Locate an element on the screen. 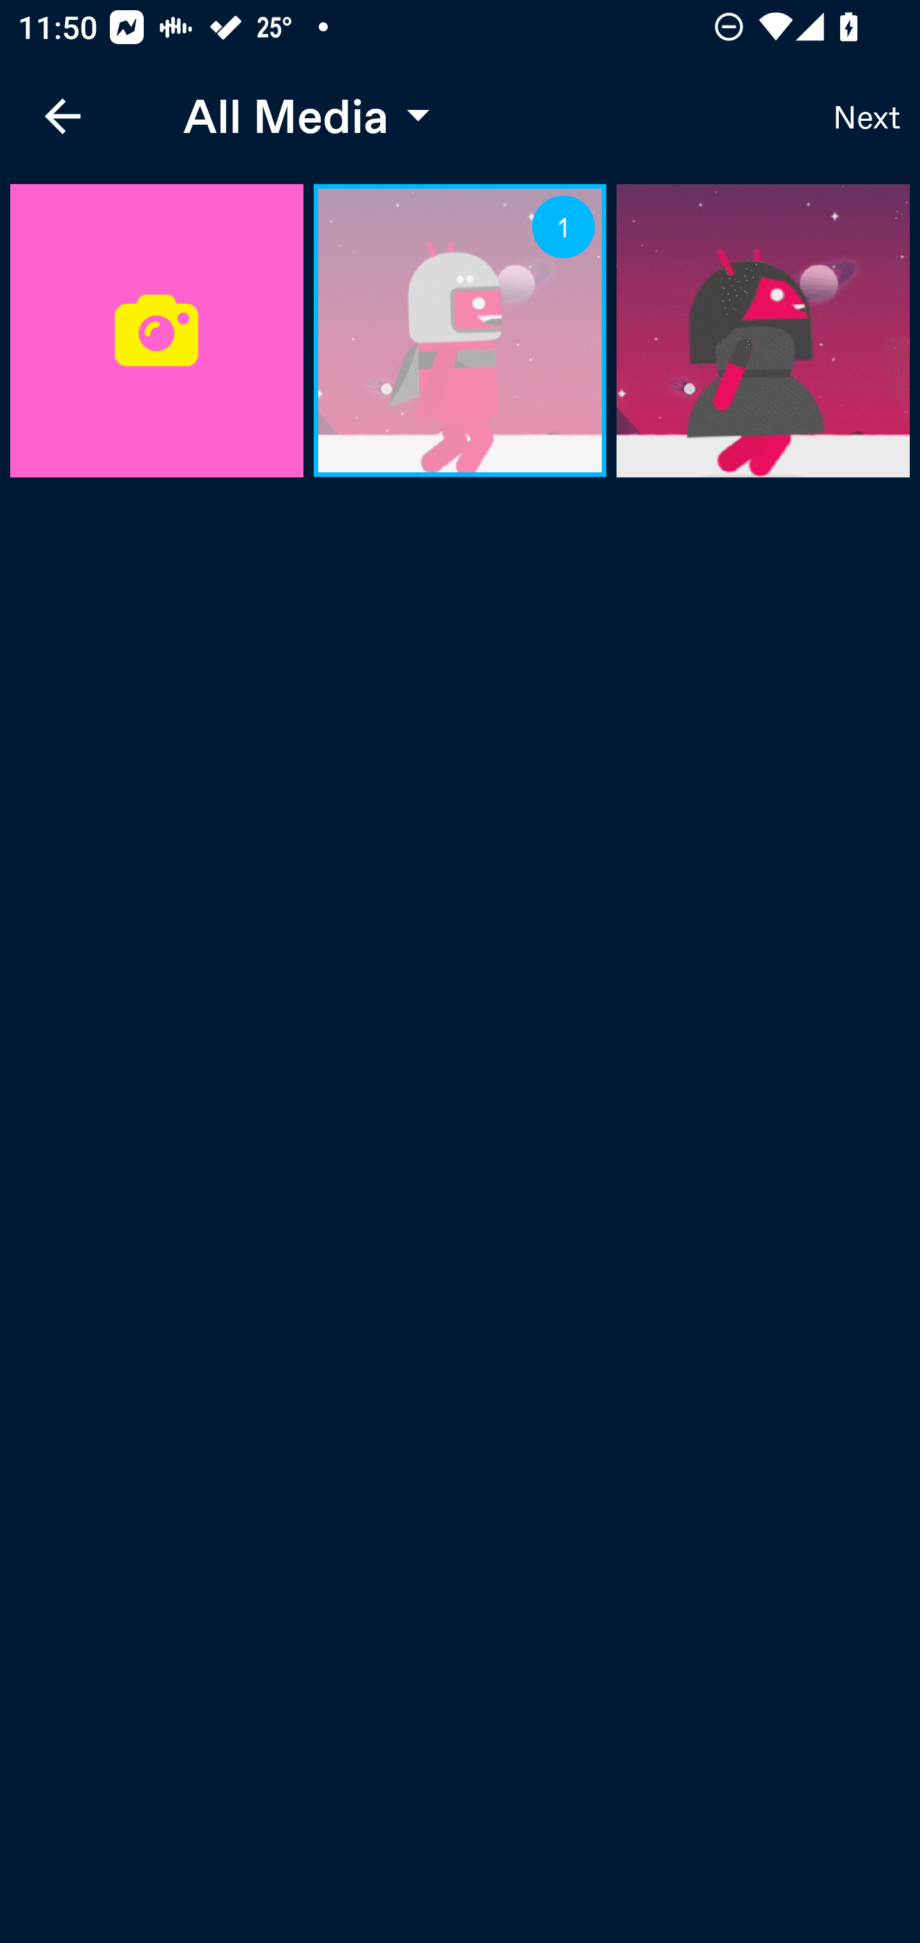 This screenshot has width=920, height=1943. Navigate up is located at coordinates (63, 116).